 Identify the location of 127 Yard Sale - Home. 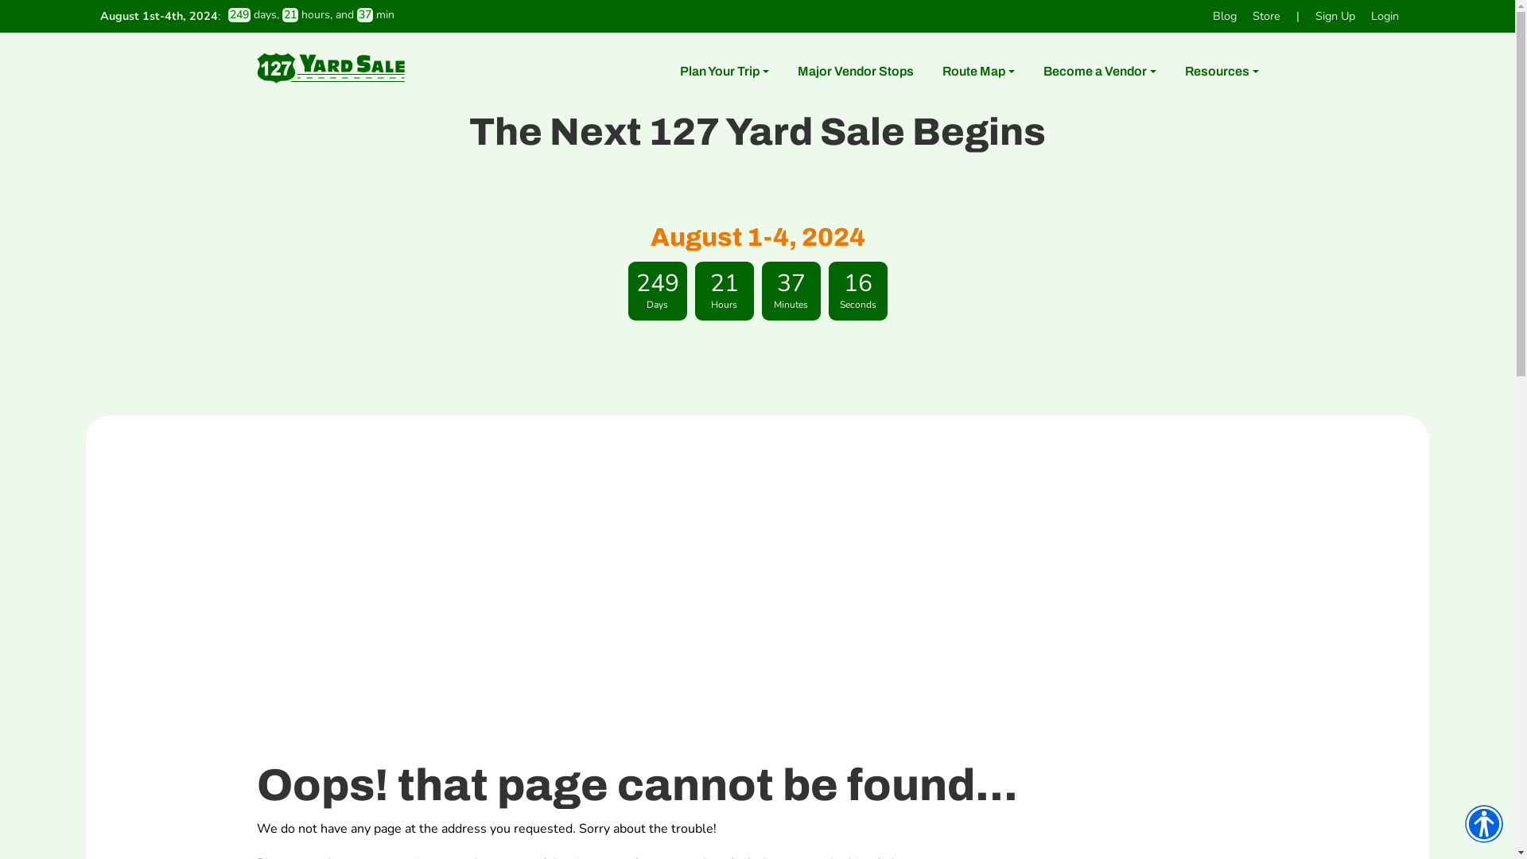
(330, 68).